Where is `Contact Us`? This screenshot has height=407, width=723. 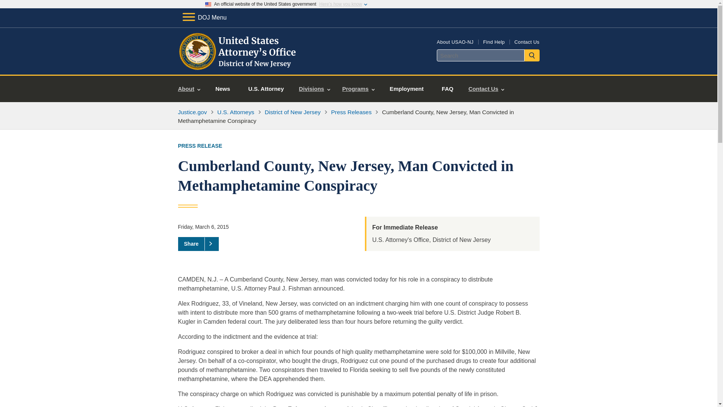 Contact Us is located at coordinates (526, 41).